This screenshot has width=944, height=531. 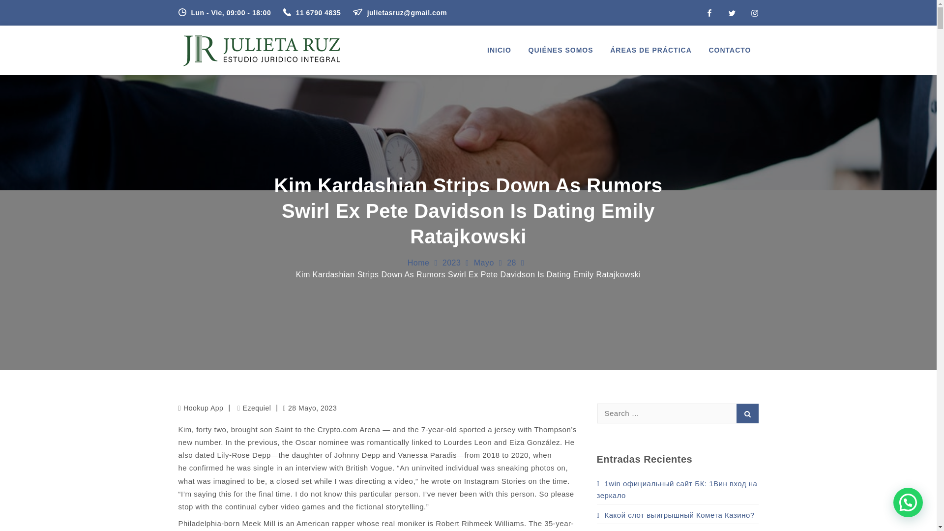 What do you see at coordinates (730, 50) in the screenshot?
I see `CONTACTO` at bounding box center [730, 50].